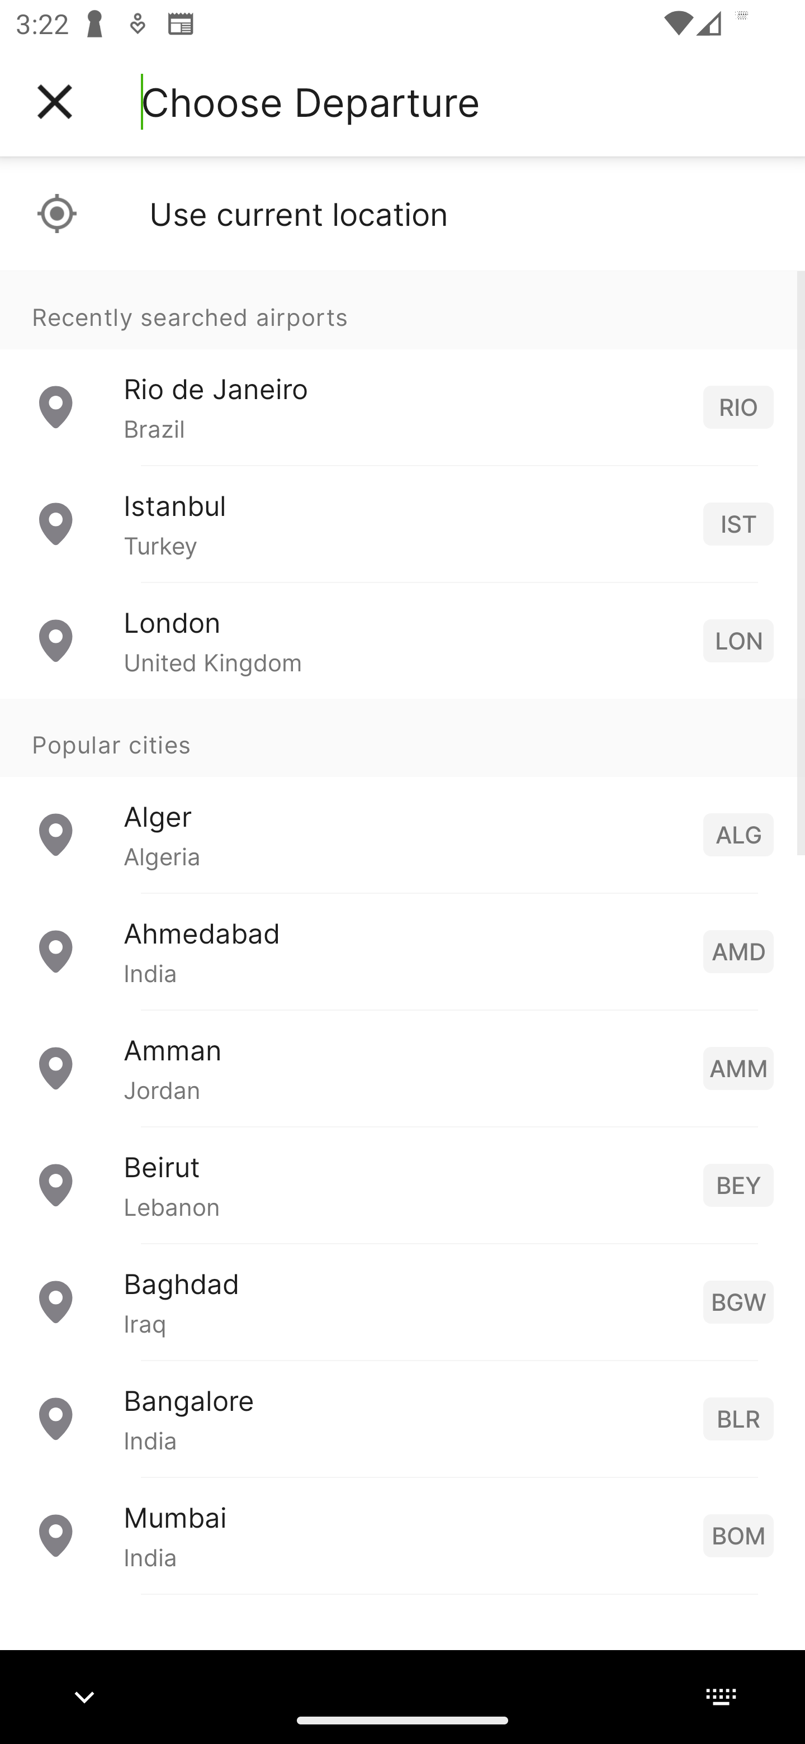 Image resolution: width=805 pixels, height=1744 pixels. What do you see at coordinates (402, 1068) in the screenshot?
I see `Amman Jordan AMM` at bounding box center [402, 1068].